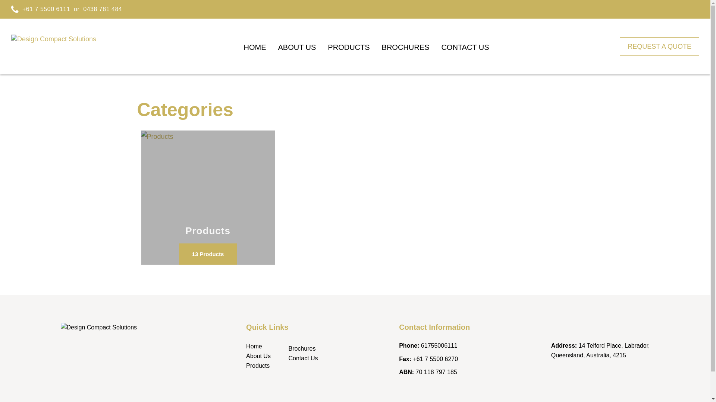  Describe the element at coordinates (113, 340) in the screenshot. I see `Design Compact Solutions` at that location.